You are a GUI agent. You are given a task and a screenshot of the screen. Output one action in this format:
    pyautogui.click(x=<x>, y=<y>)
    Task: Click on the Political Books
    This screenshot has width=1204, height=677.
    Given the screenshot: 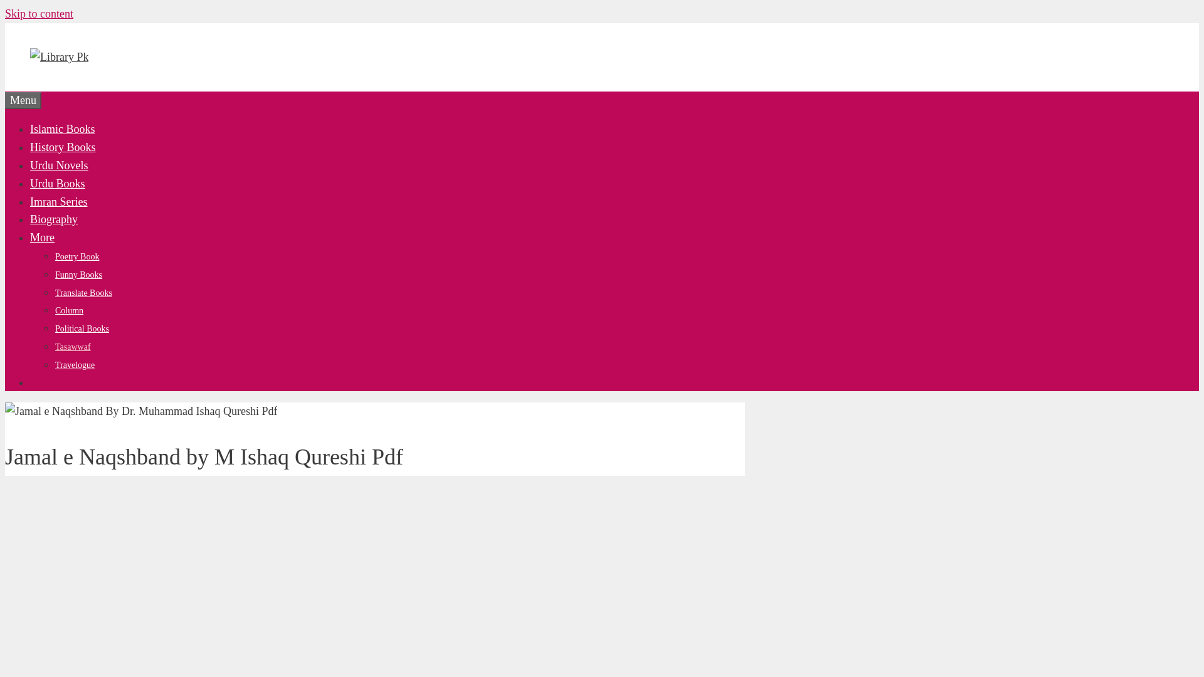 What is the action you would take?
    pyautogui.click(x=82, y=328)
    